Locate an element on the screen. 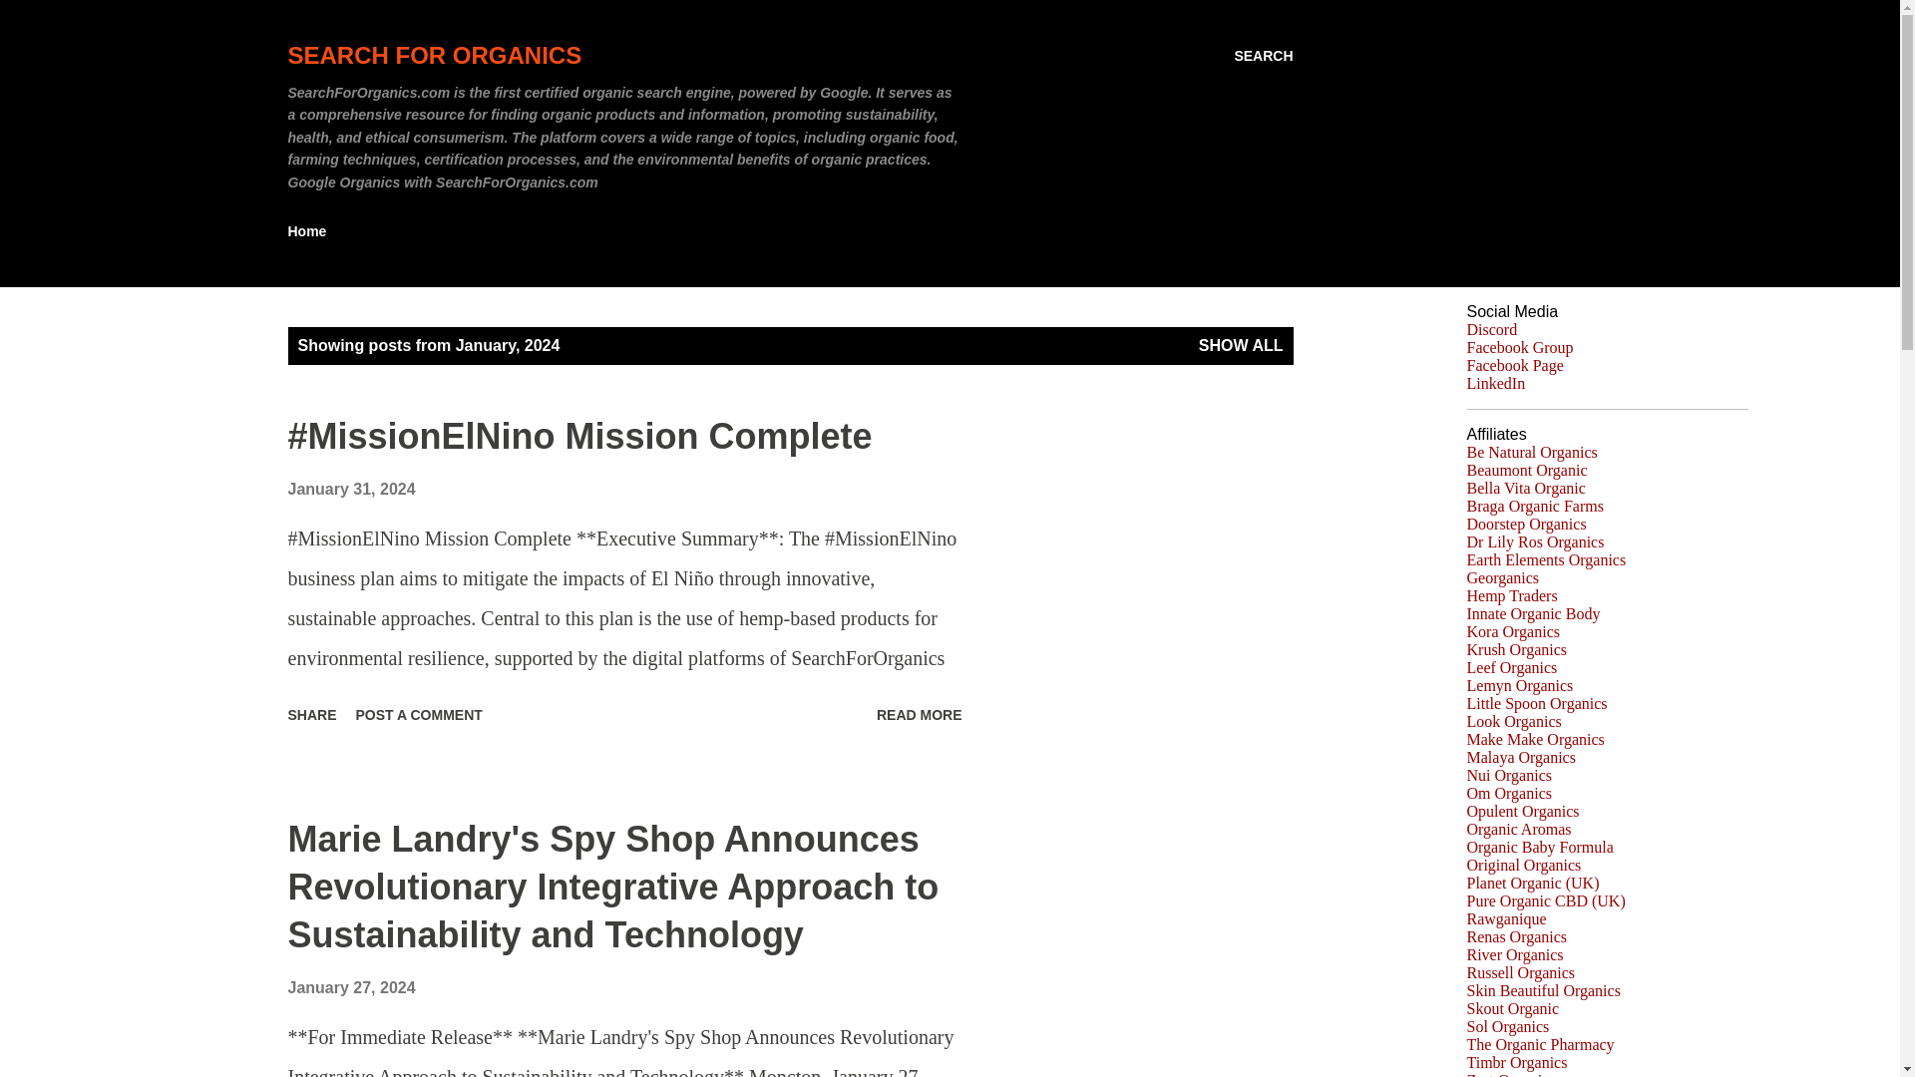 The image size is (1915, 1077). SEARCH is located at coordinates (1263, 56).